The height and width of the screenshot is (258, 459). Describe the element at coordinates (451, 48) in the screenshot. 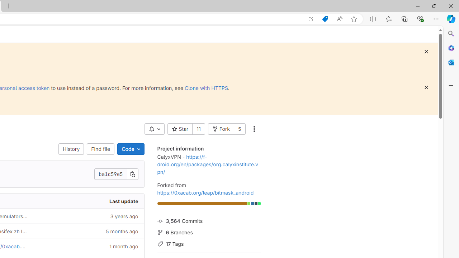

I see `Microsoft 365` at that location.